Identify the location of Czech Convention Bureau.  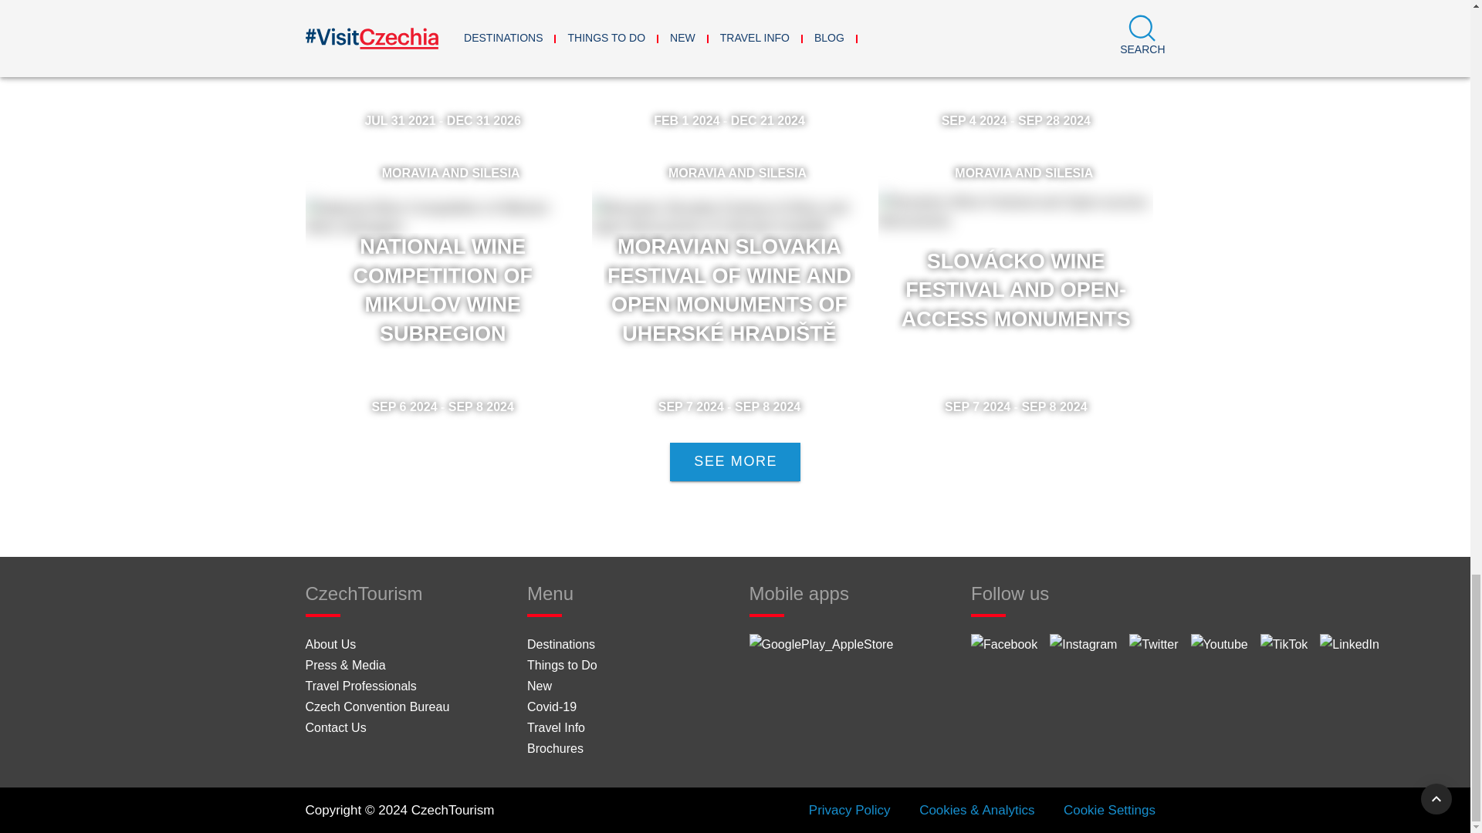
(377, 707).